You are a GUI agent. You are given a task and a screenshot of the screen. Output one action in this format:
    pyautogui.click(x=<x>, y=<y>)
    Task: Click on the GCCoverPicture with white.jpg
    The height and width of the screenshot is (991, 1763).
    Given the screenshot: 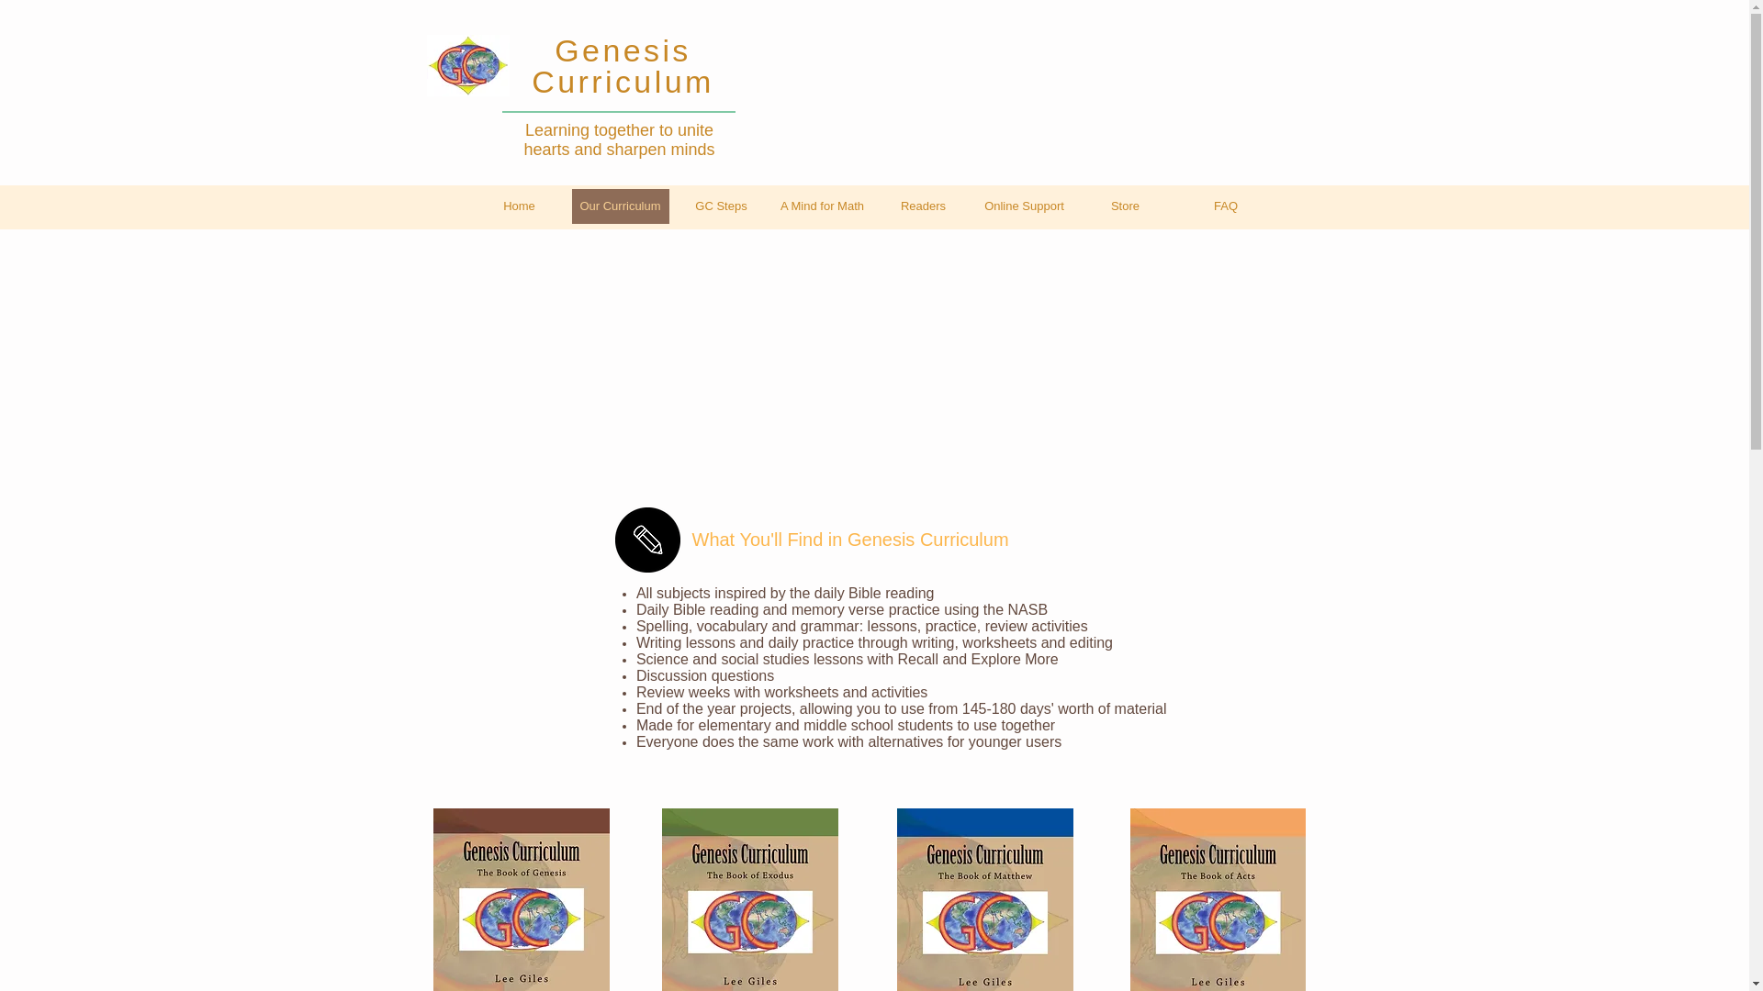 What is the action you would take?
    pyautogui.click(x=467, y=64)
    